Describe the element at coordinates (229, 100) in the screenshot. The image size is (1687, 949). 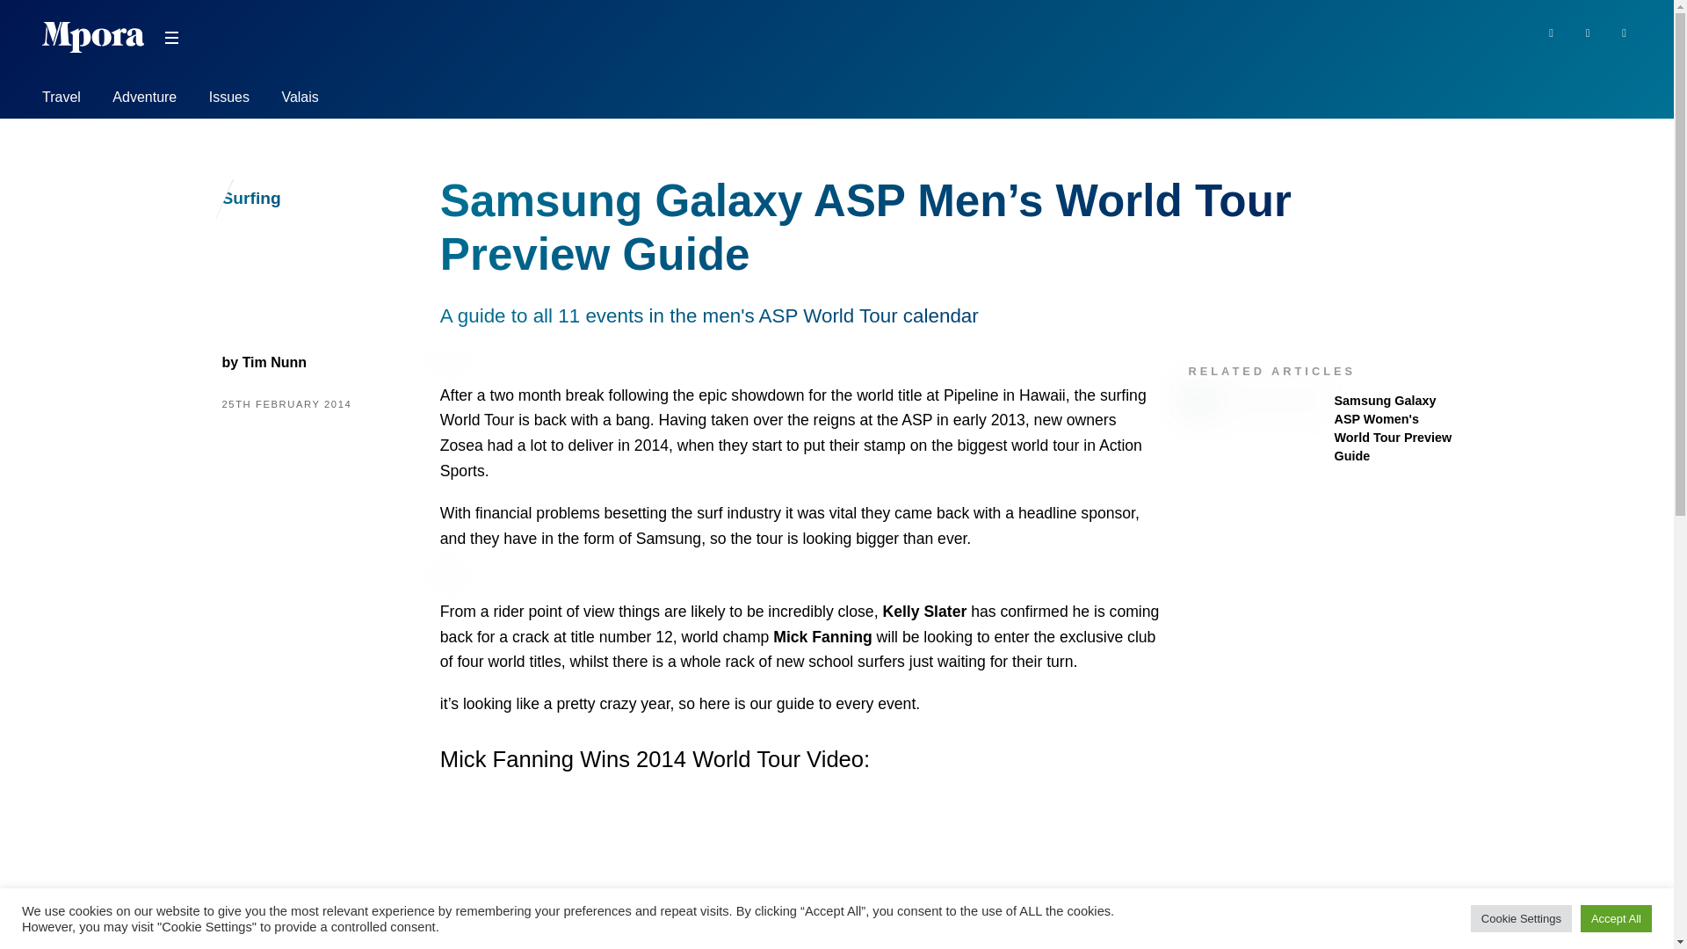
I see `Issues` at that location.